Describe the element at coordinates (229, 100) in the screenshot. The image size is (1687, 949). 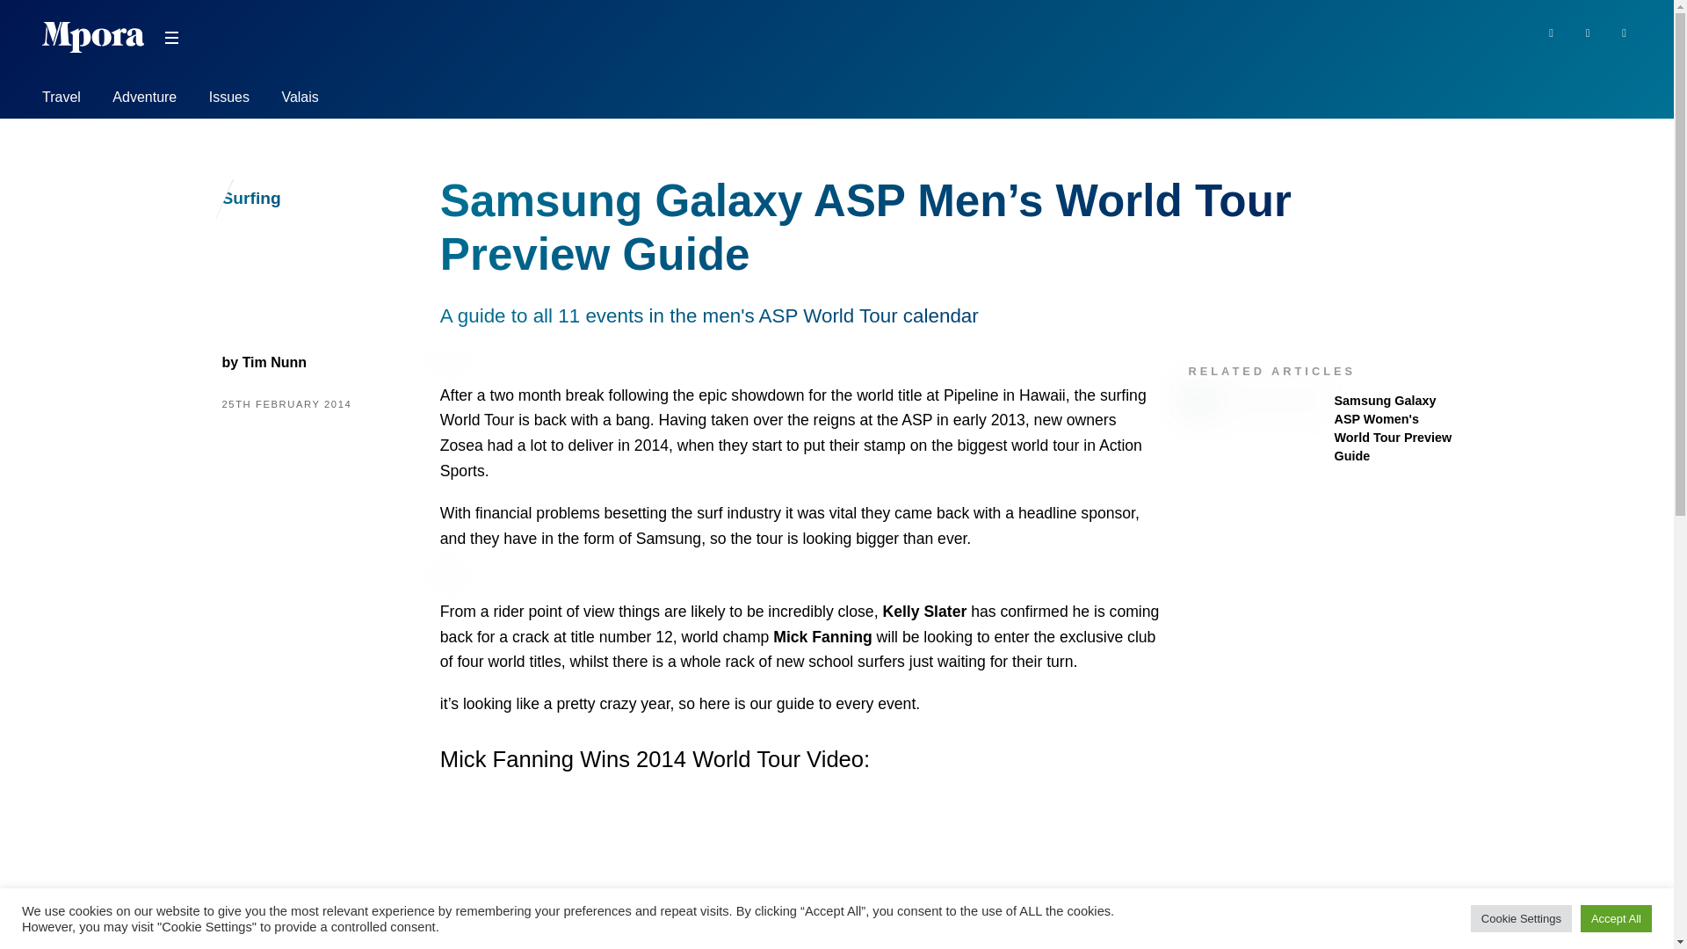
I see `Issues` at that location.